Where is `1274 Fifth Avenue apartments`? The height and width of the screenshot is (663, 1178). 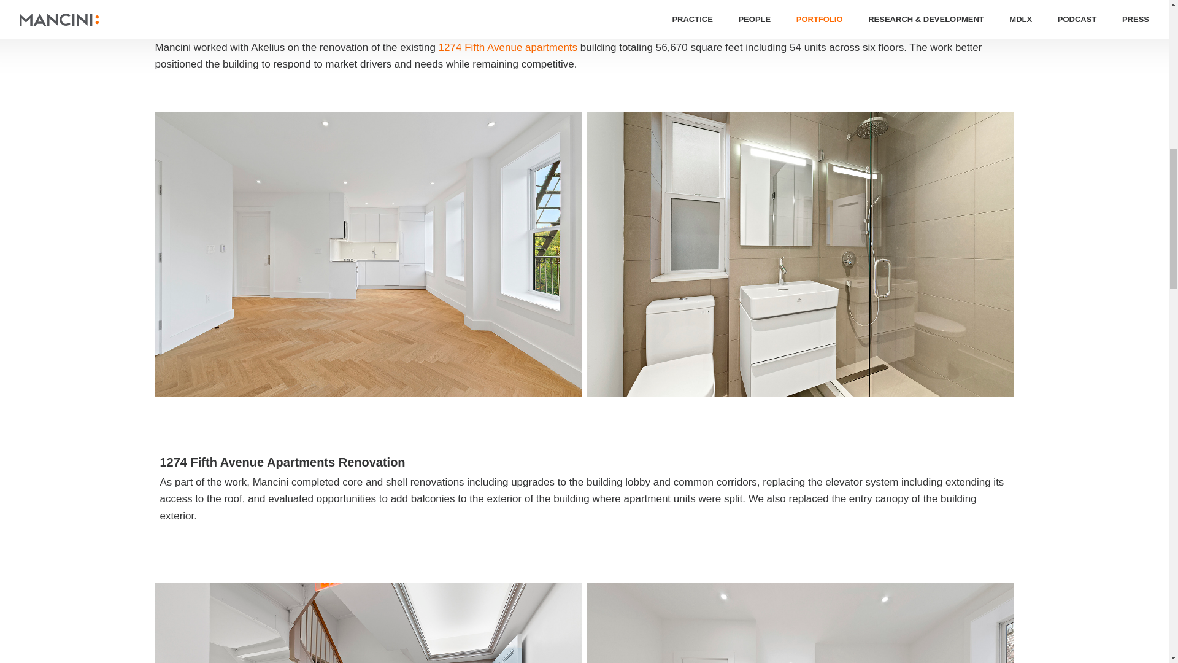 1274 Fifth Avenue apartments is located at coordinates (508, 48).